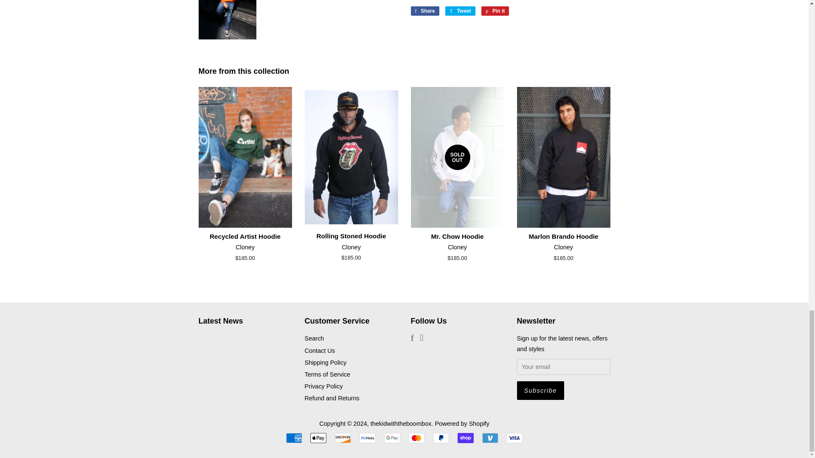  What do you see at coordinates (416, 438) in the screenshot?
I see `Mastercard` at bounding box center [416, 438].